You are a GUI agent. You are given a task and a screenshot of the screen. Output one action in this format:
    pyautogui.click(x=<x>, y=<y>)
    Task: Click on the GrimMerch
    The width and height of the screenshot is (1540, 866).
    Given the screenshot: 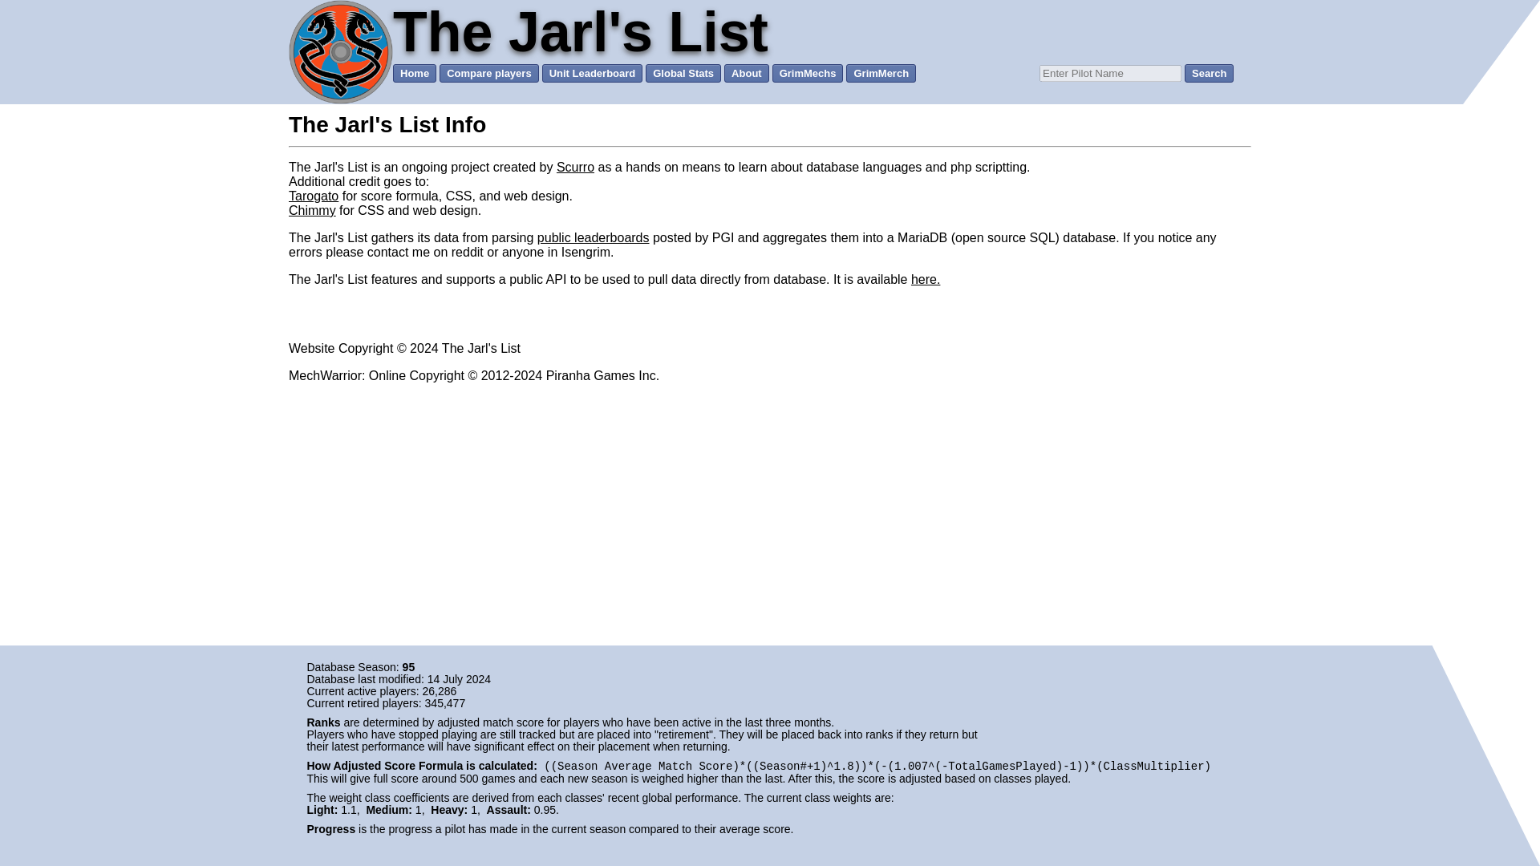 What is the action you would take?
    pyautogui.click(x=881, y=72)
    